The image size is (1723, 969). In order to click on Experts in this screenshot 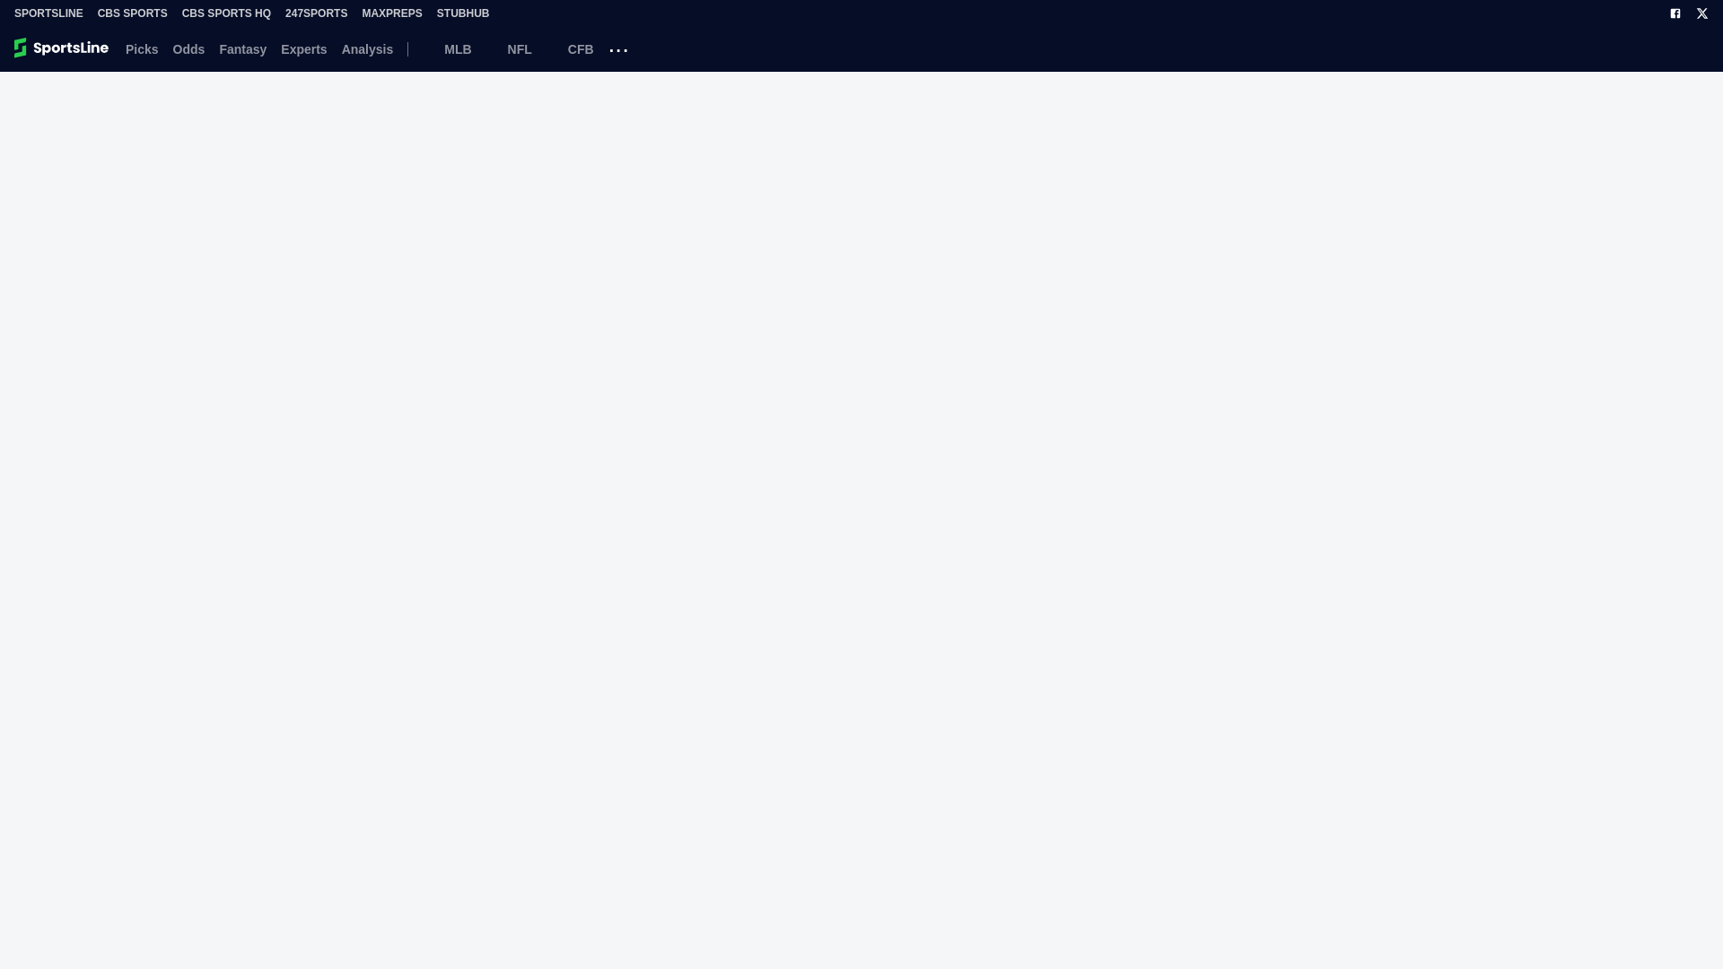, I will do `click(303, 48)`.